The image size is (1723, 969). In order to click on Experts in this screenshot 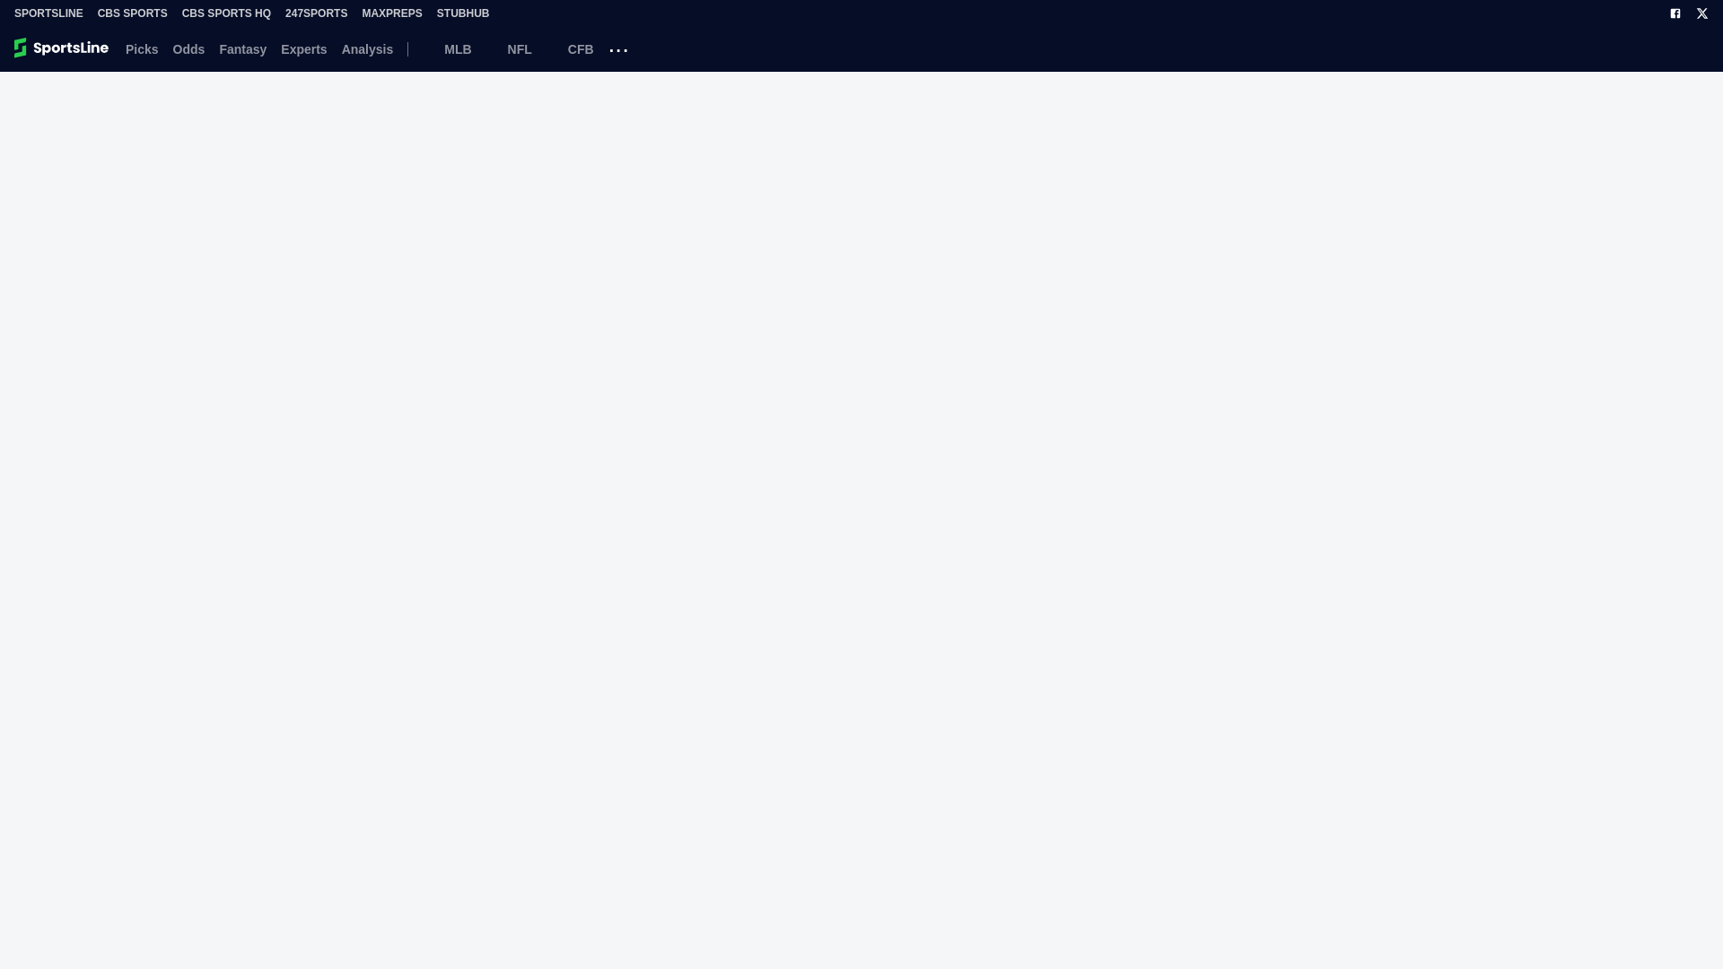, I will do `click(303, 48)`.